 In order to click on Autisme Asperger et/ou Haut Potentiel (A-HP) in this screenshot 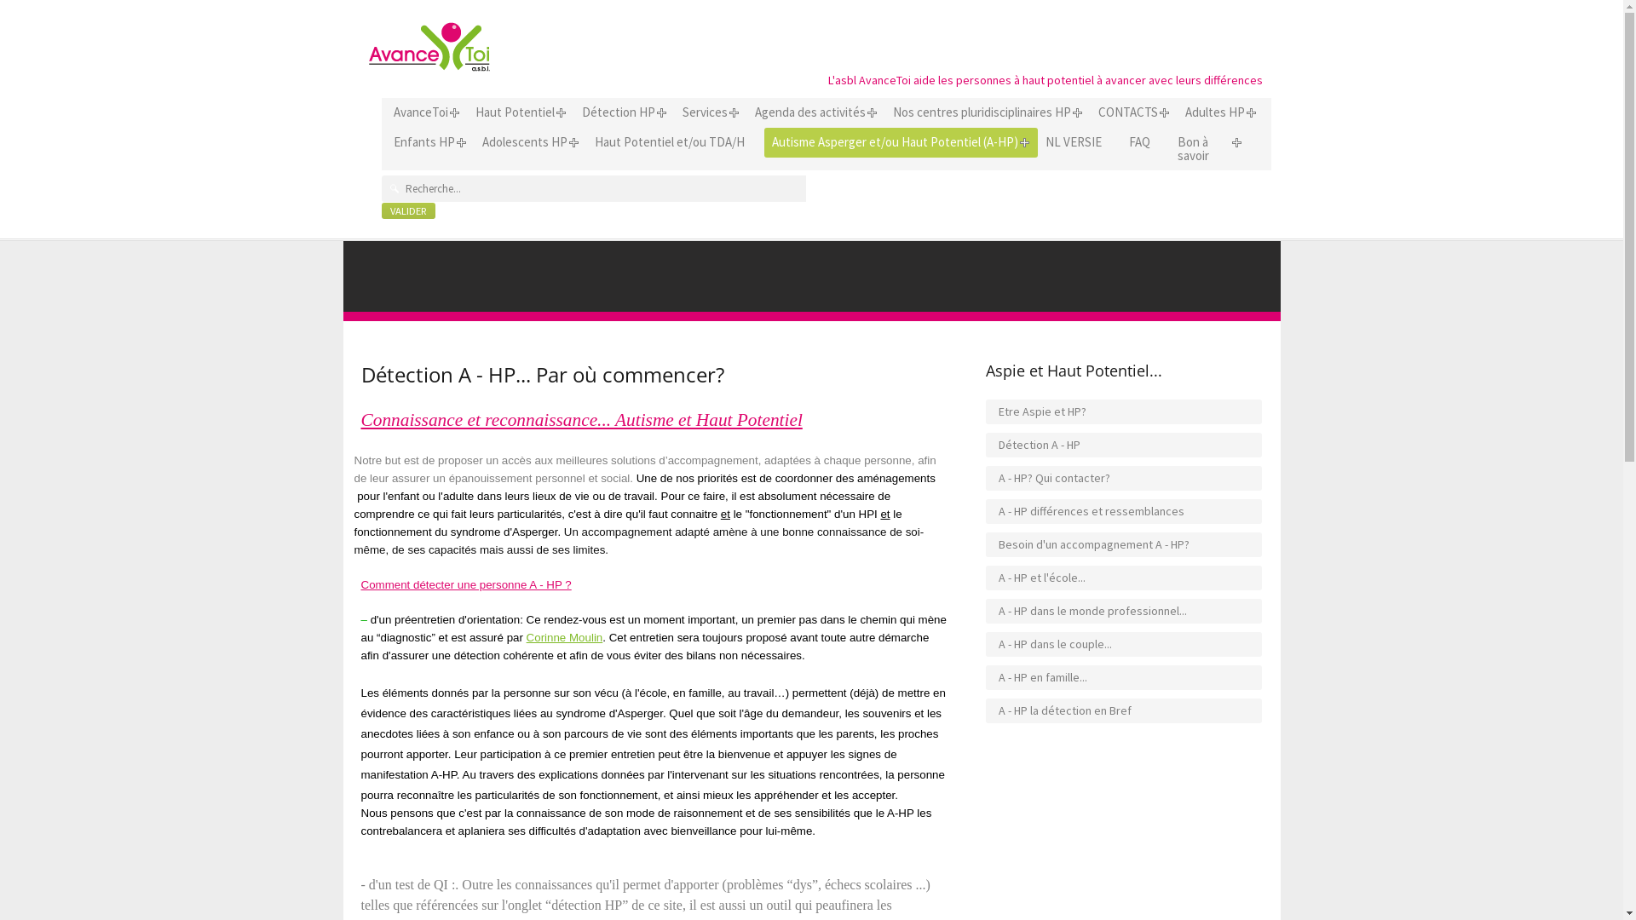, I will do `click(895, 142)`.